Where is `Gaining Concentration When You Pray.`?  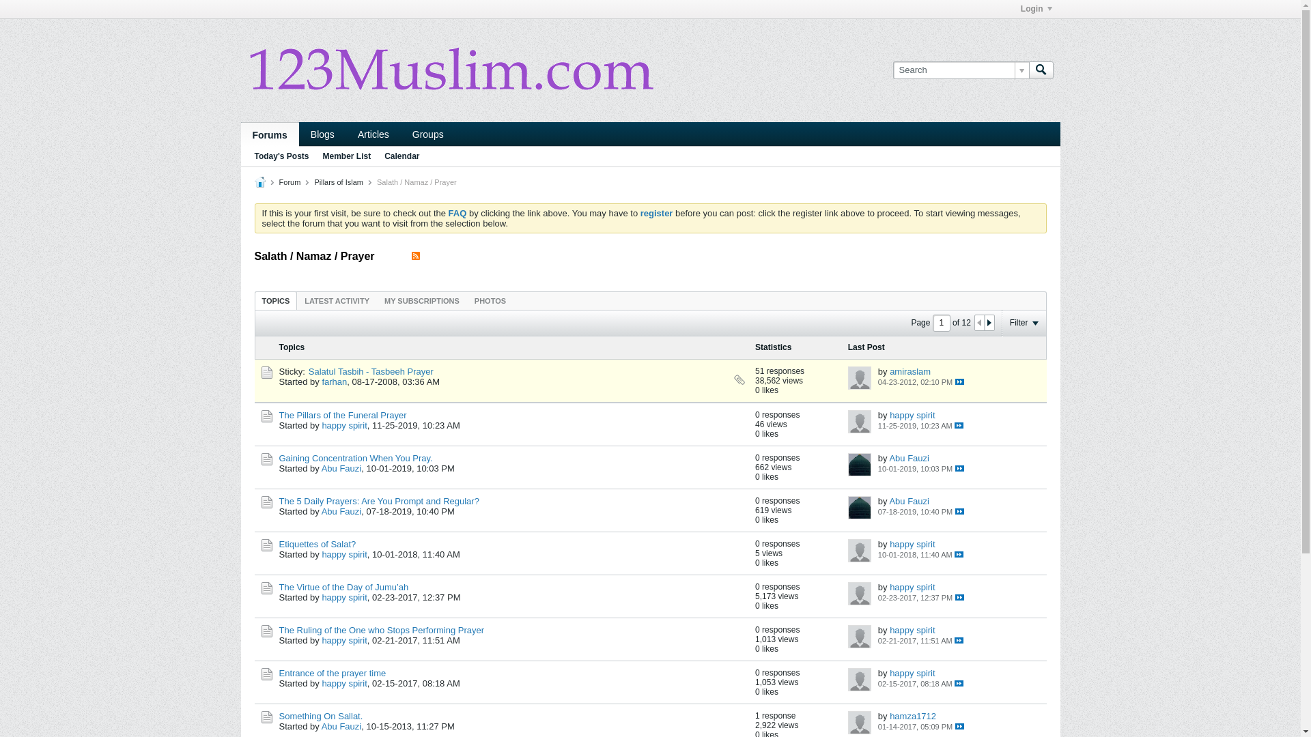
Gaining Concentration When You Pray. is located at coordinates (355, 459).